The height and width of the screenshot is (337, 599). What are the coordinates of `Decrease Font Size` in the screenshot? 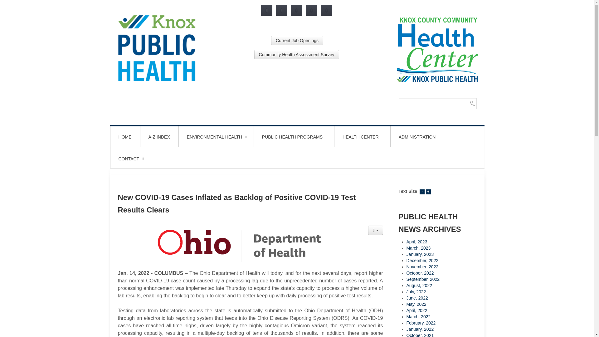 It's located at (422, 191).